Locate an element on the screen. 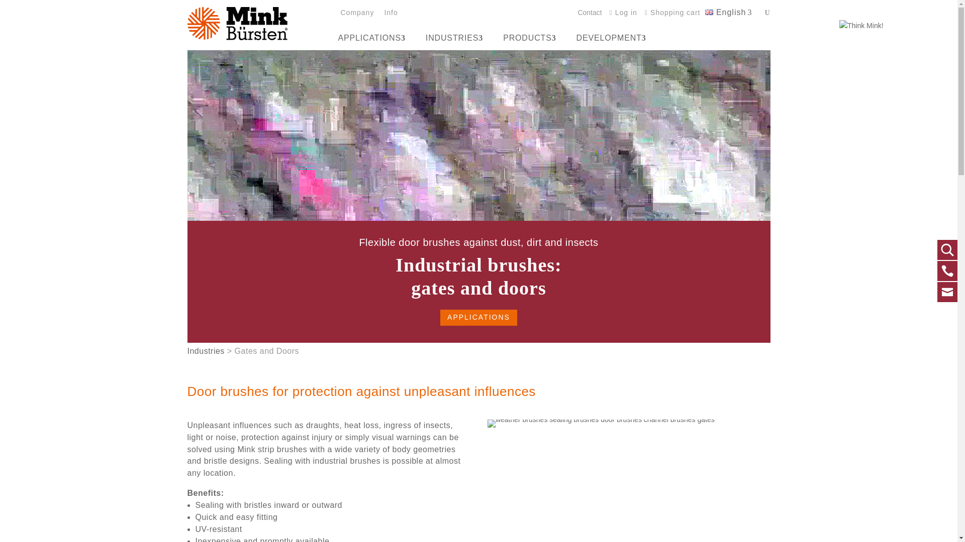 The height and width of the screenshot is (542, 965). Company is located at coordinates (890, 26).